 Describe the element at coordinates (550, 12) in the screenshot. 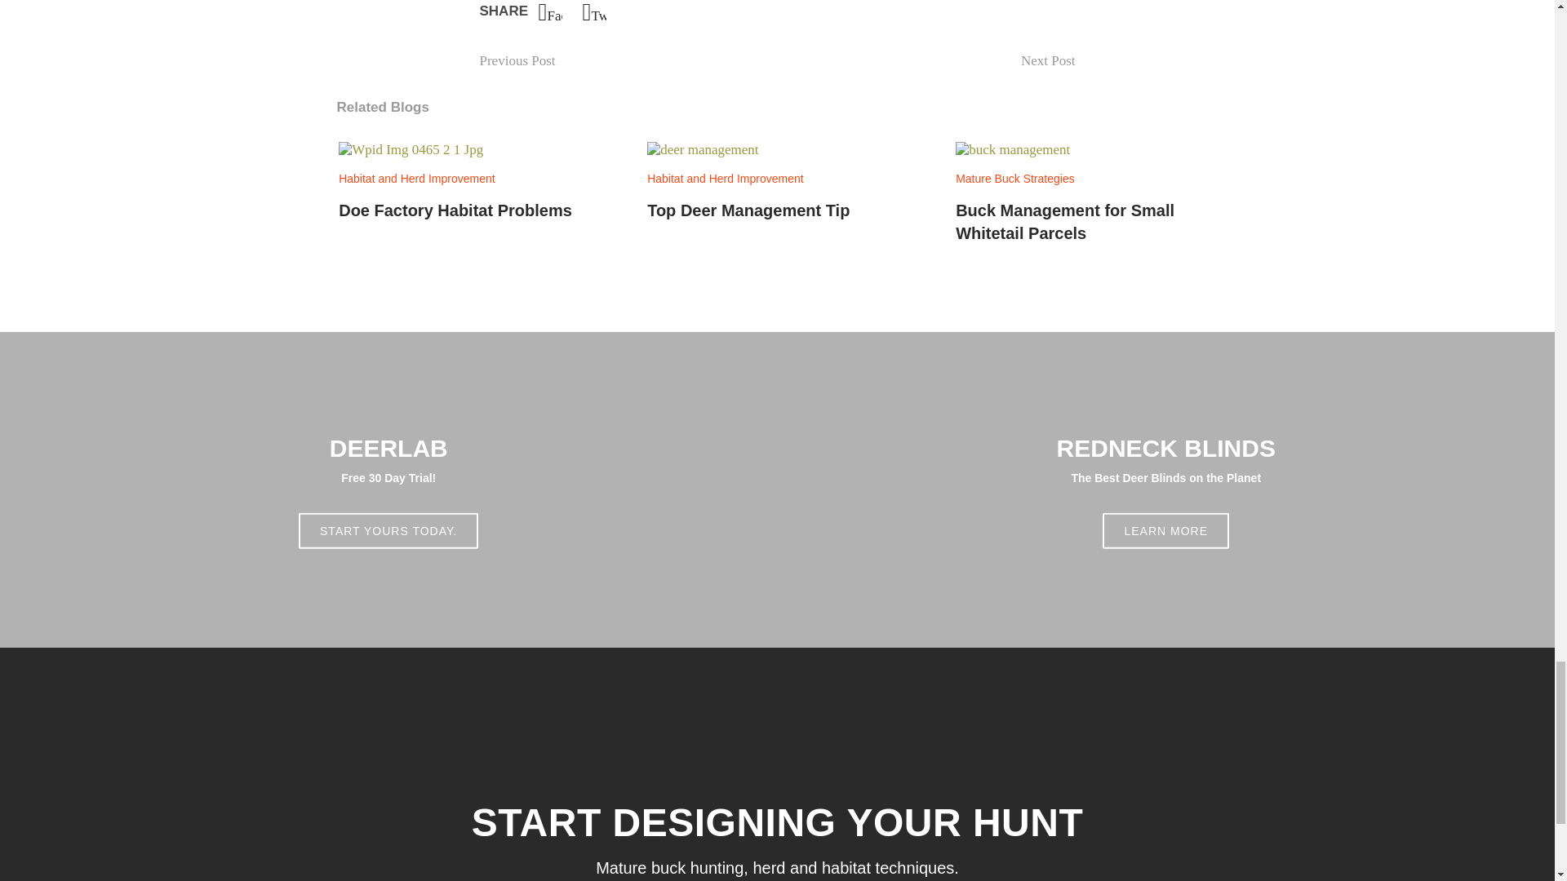

I see `Facebook` at that location.